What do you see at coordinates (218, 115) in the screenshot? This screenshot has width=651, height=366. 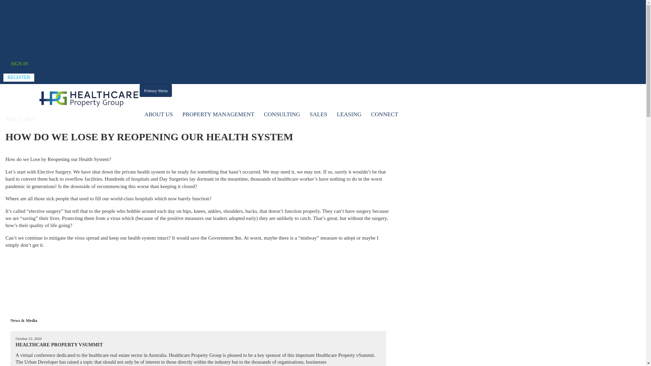 I see `PROPERTY MANAGEMENT` at bounding box center [218, 115].